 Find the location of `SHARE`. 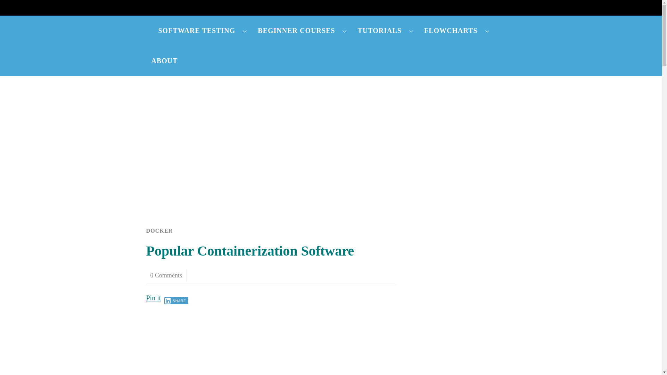

SHARE is located at coordinates (176, 301).